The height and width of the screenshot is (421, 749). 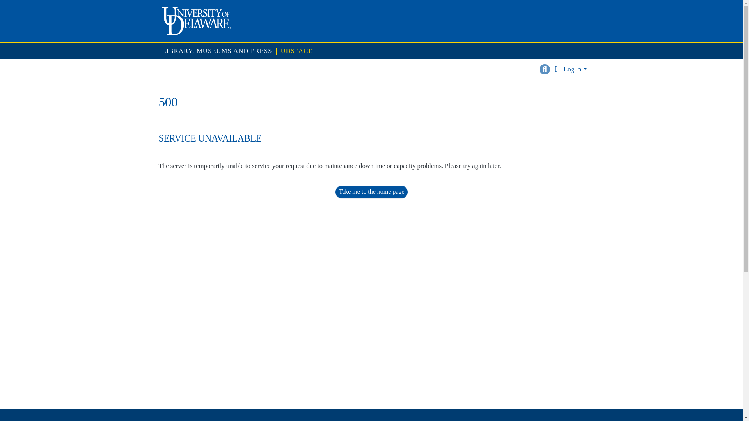 I want to click on Take me to the home page, so click(x=372, y=192).